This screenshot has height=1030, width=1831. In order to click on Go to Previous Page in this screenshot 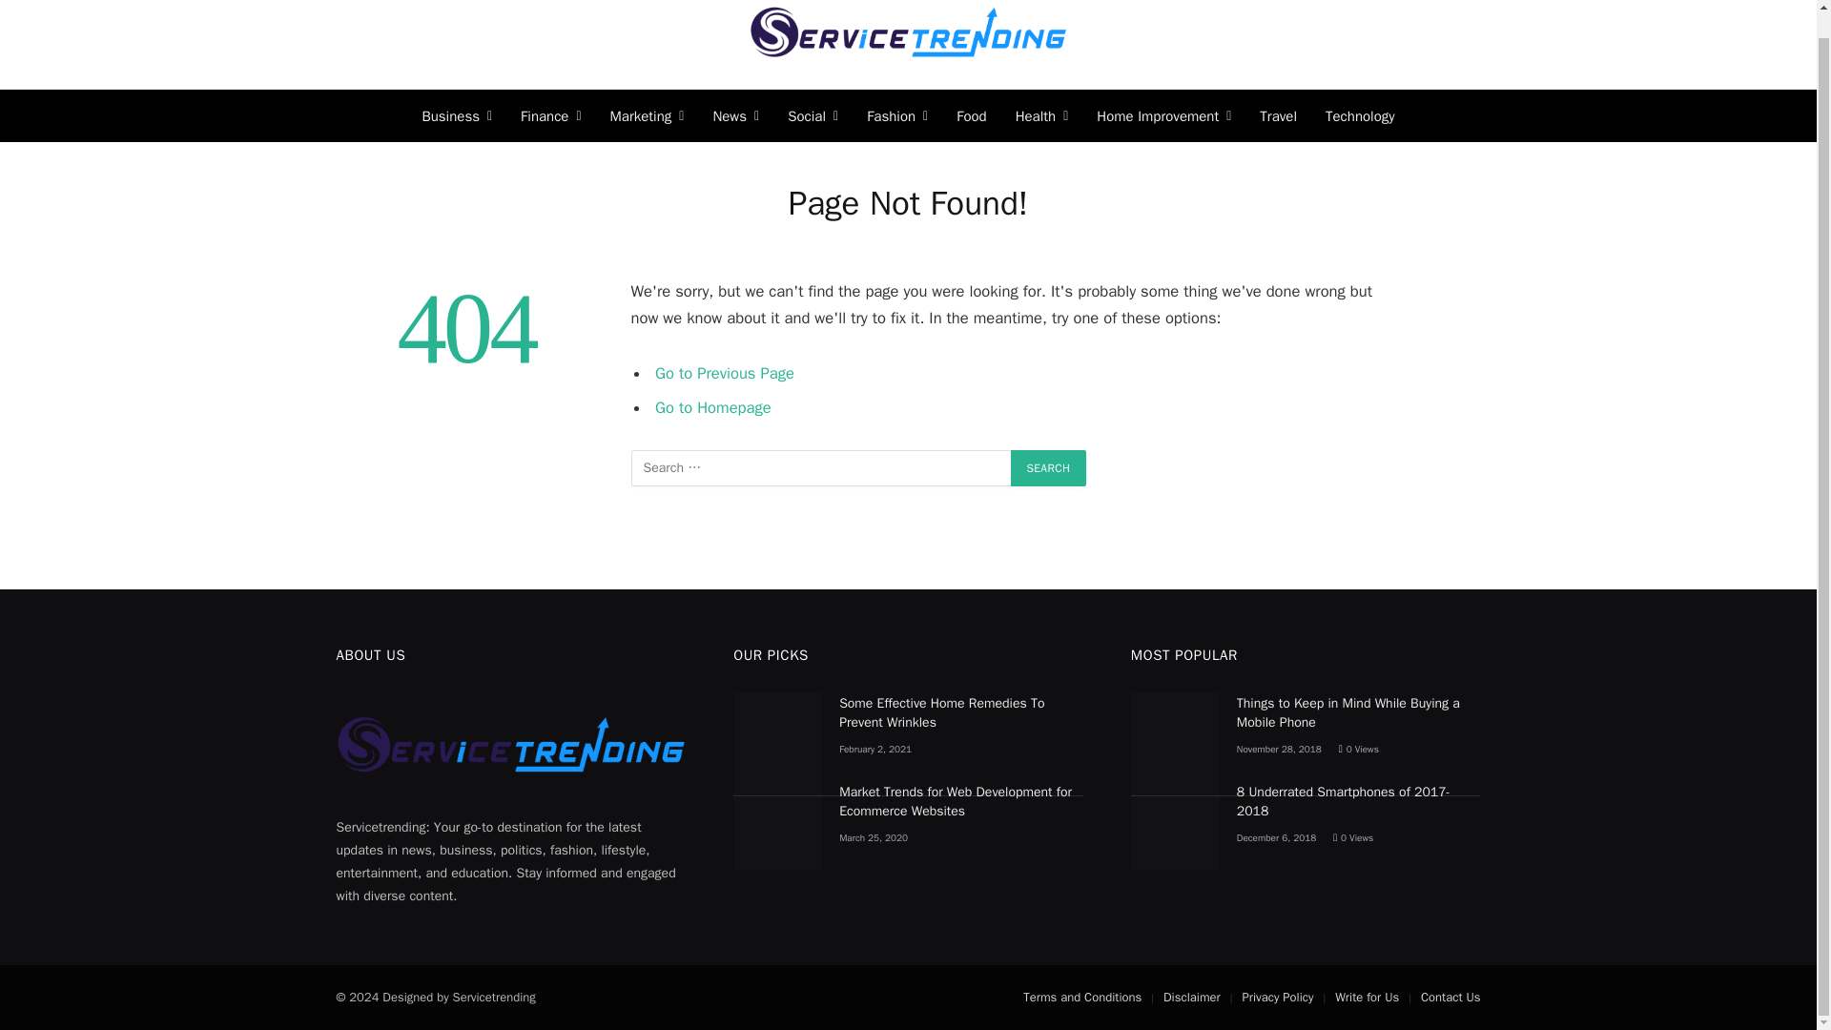, I will do `click(725, 373)`.